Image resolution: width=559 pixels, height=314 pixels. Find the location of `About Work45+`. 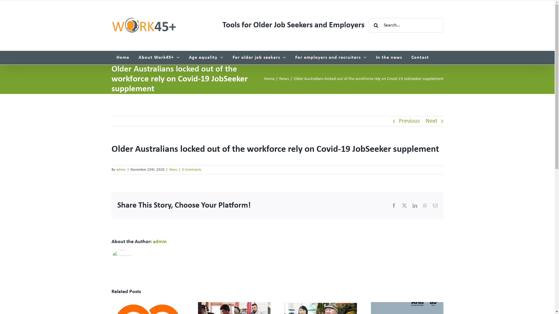

About Work45+ is located at coordinates (159, 58).